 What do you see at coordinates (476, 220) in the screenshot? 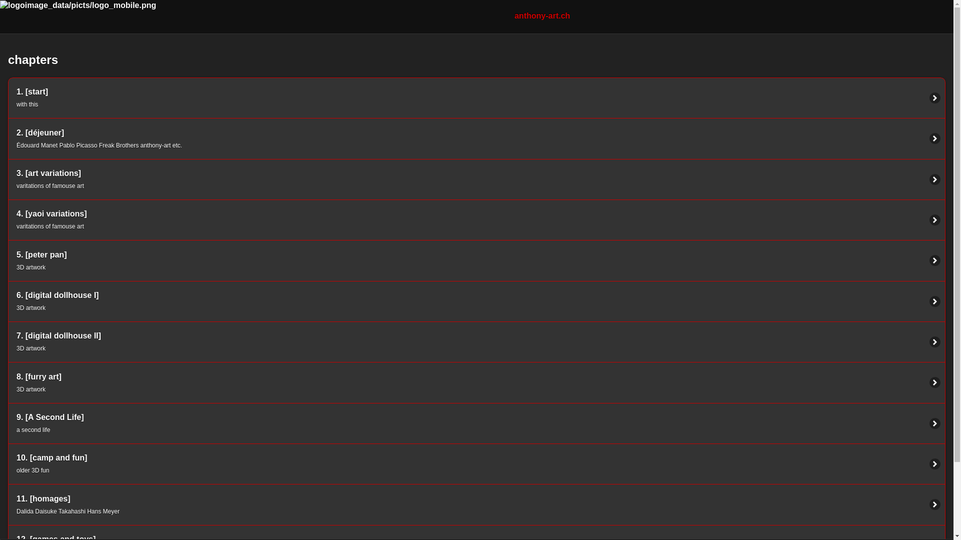
I see `4. [yaoi variations]
varitations of famouse art` at bounding box center [476, 220].